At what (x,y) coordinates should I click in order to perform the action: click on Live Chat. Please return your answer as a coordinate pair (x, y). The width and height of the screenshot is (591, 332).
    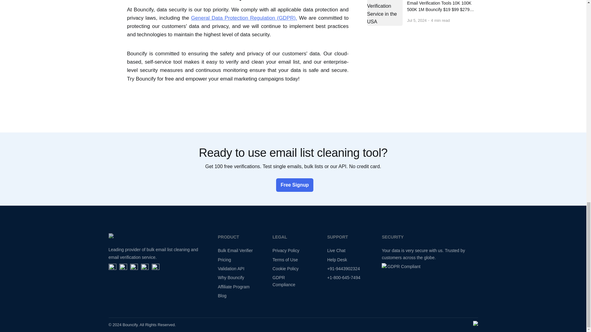
    Looking at the image, I should click on (336, 250).